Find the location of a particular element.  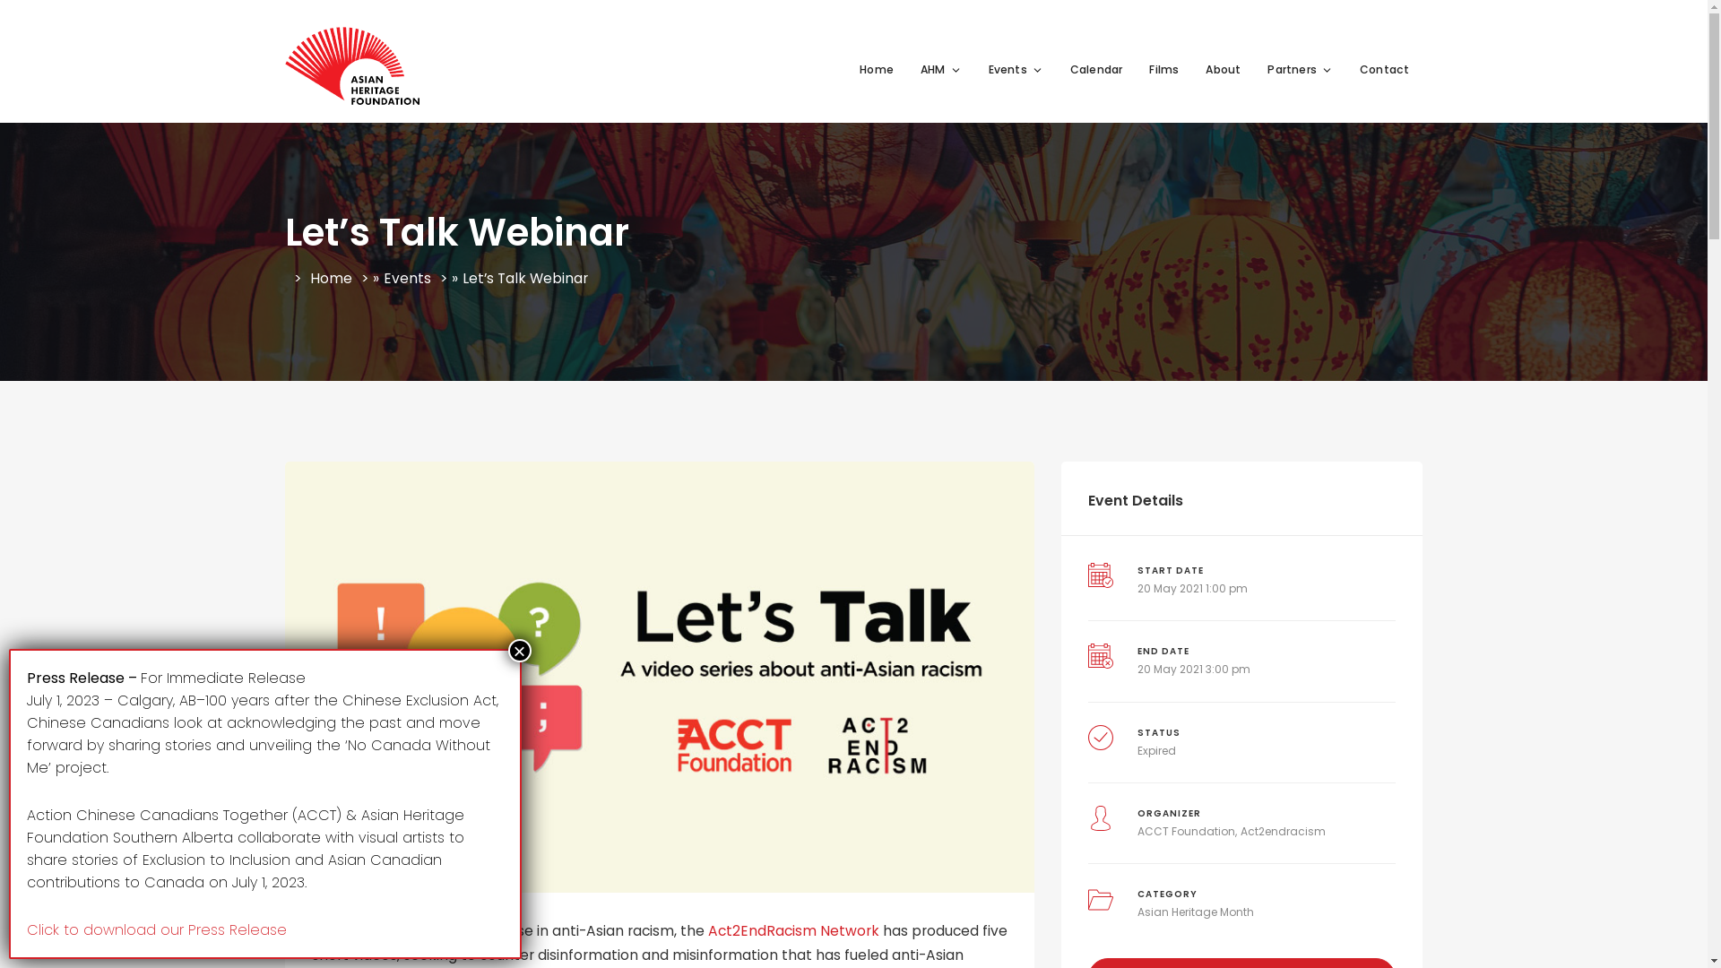

About is located at coordinates (1223, 70).